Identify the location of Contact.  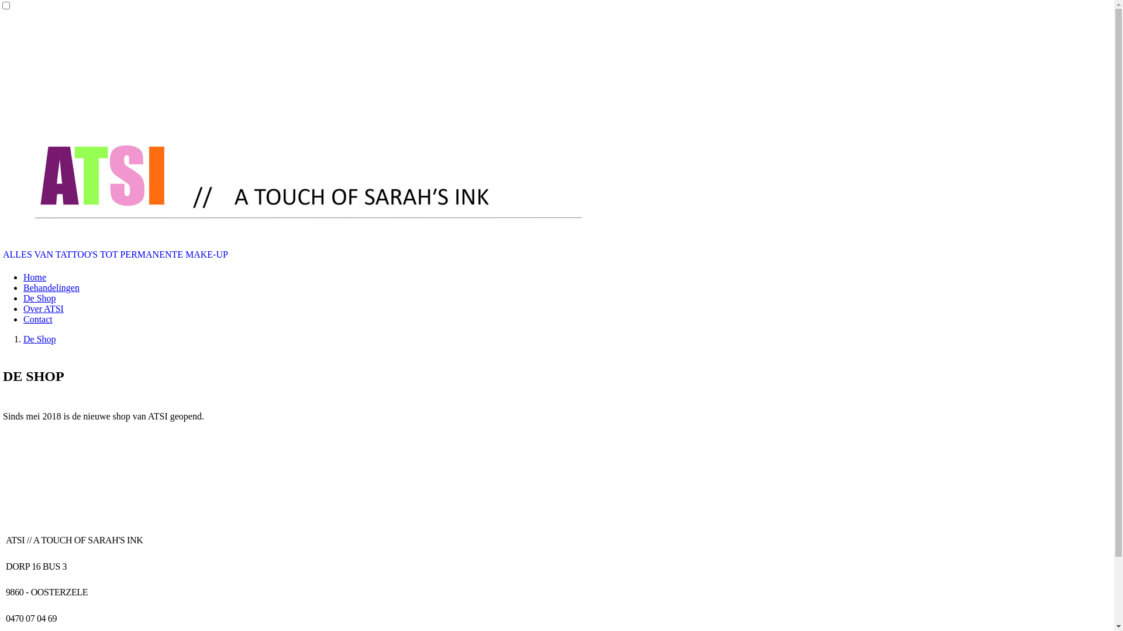
(38, 319).